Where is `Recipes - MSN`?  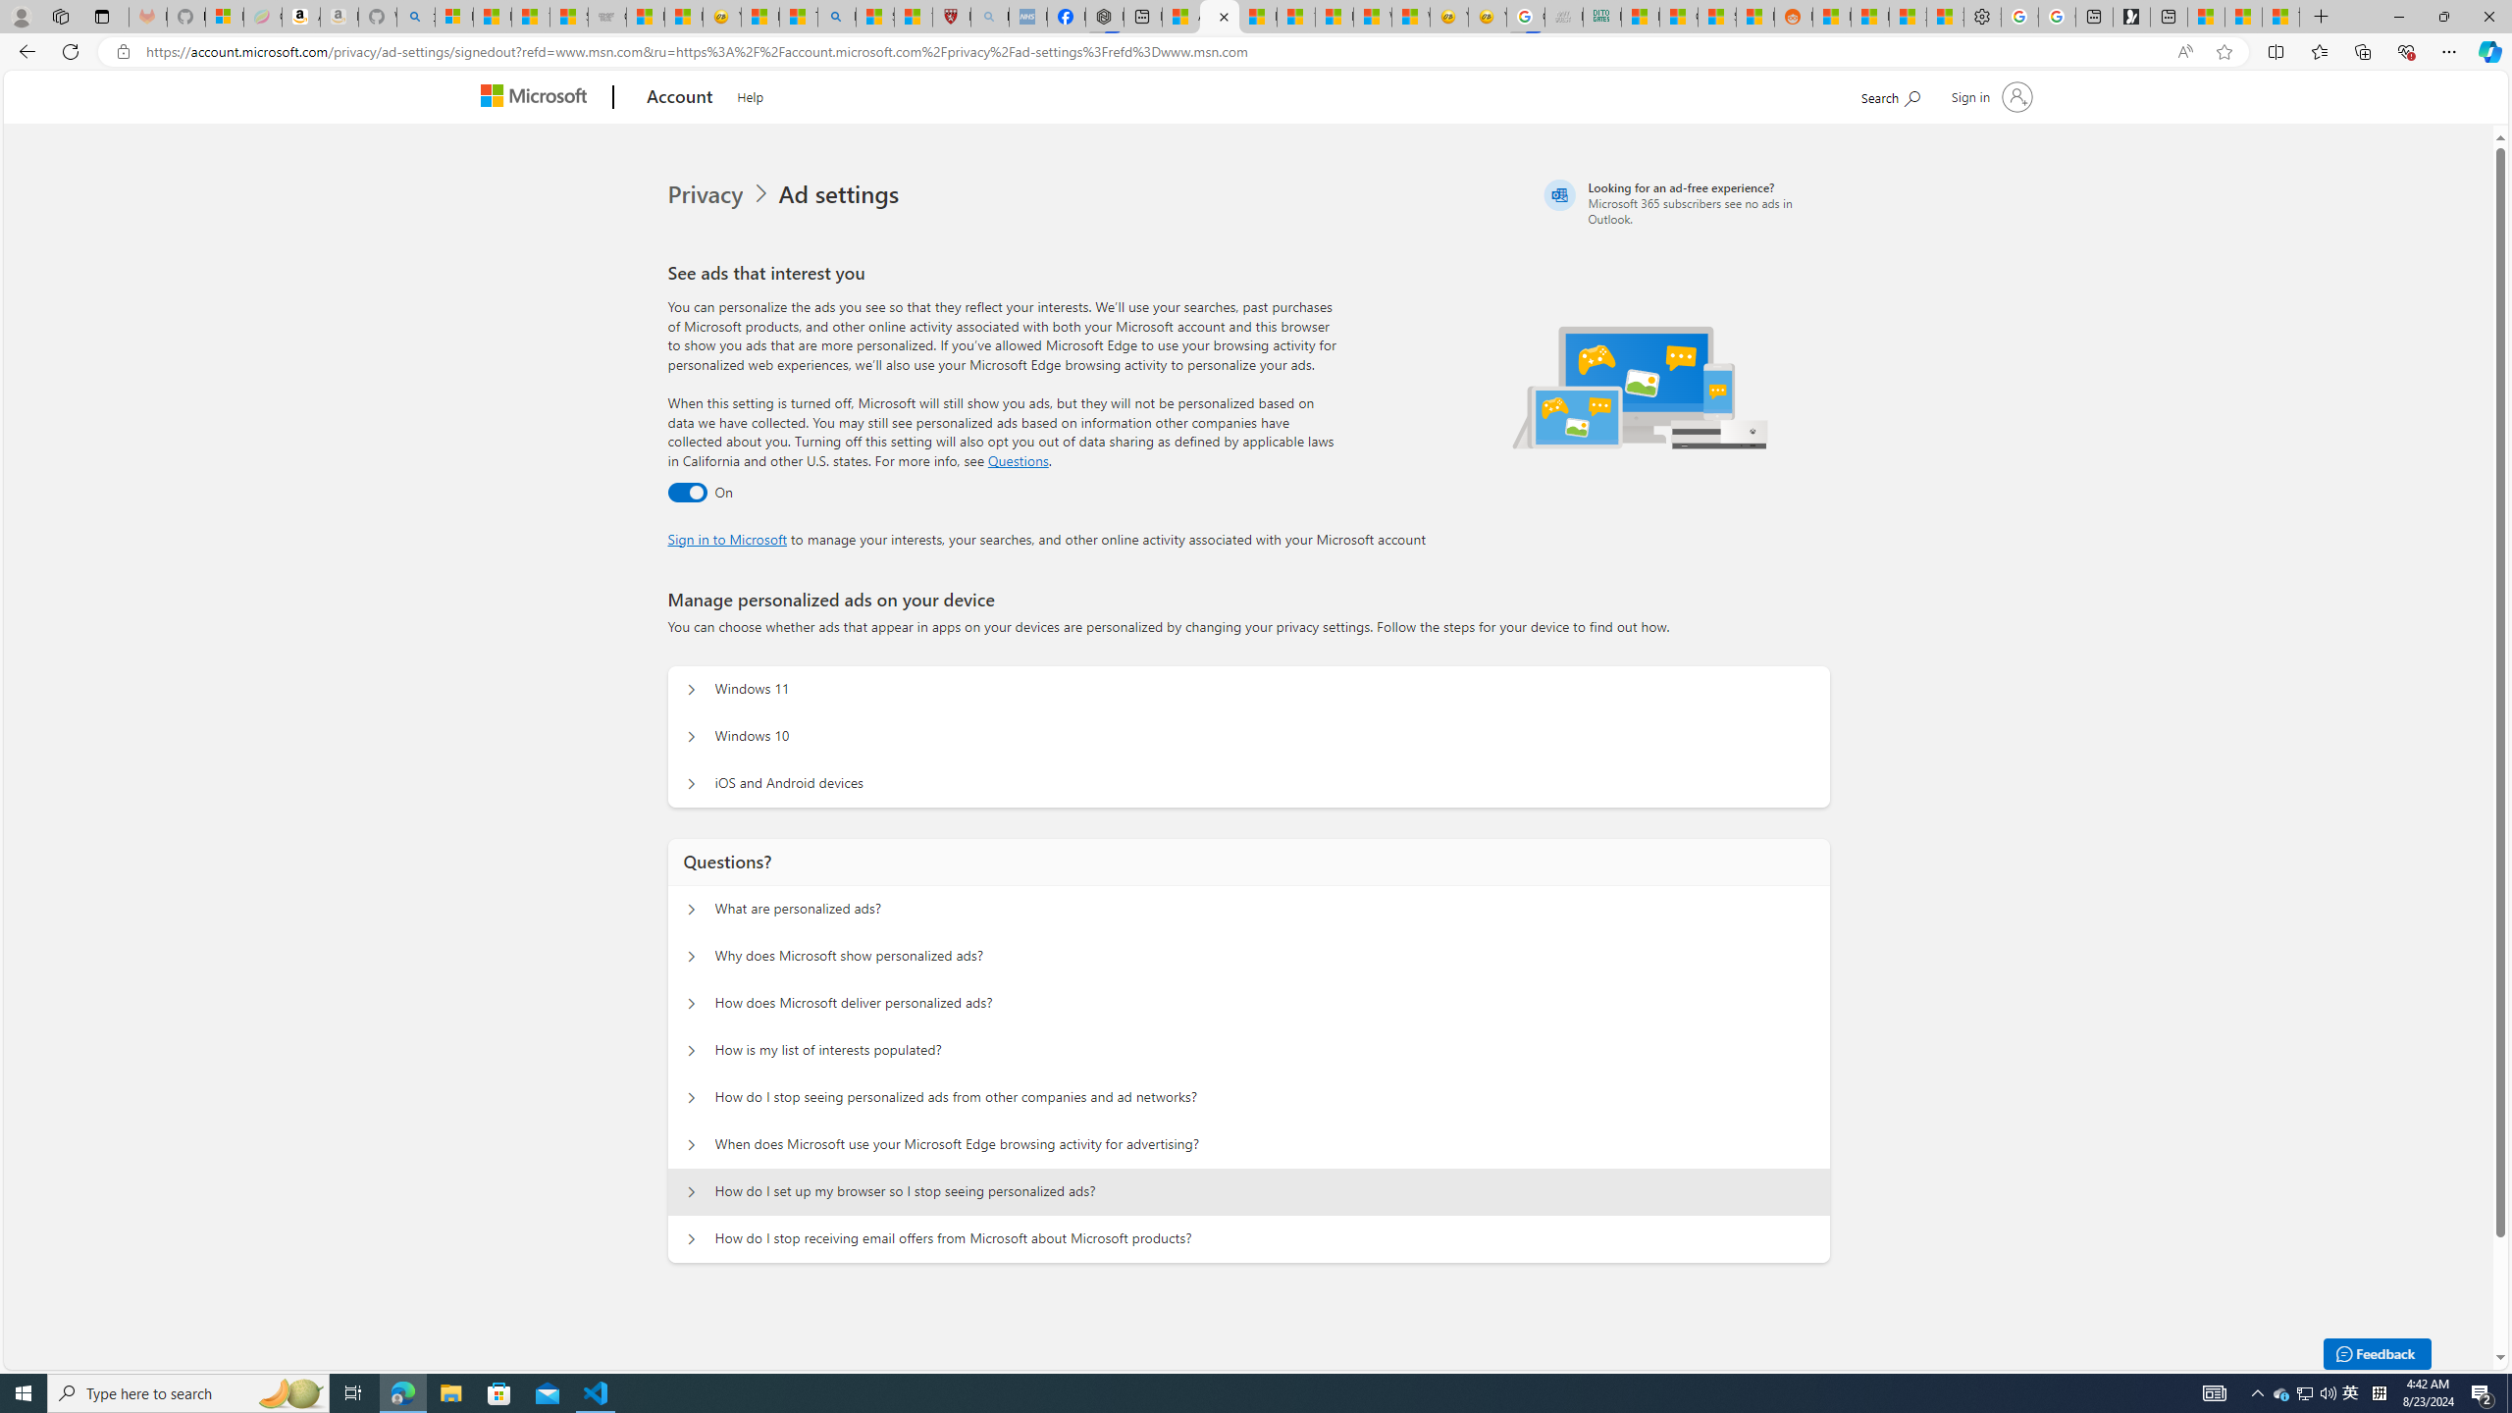
Recipes - MSN is located at coordinates (760, 17).